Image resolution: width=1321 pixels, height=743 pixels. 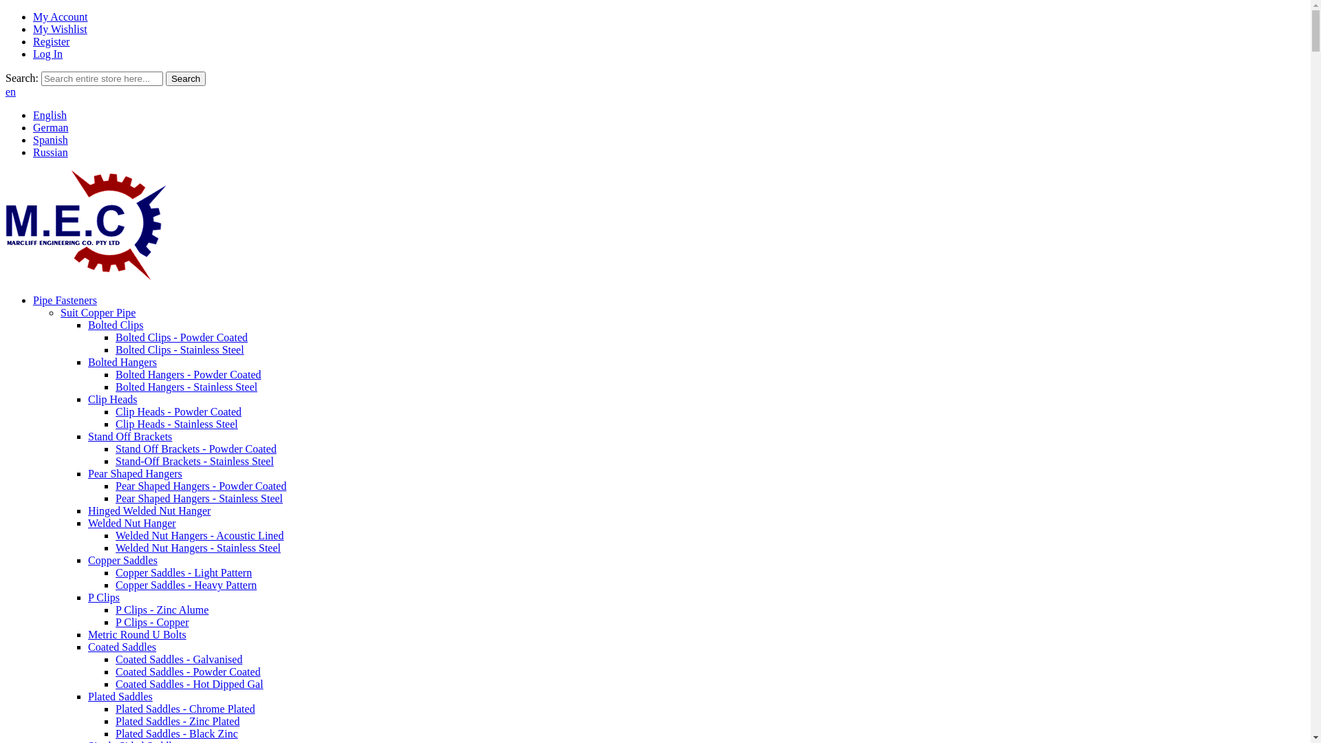 What do you see at coordinates (177, 424) in the screenshot?
I see `Clip Heads - Stainless Steel` at bounding box center [177, 424].